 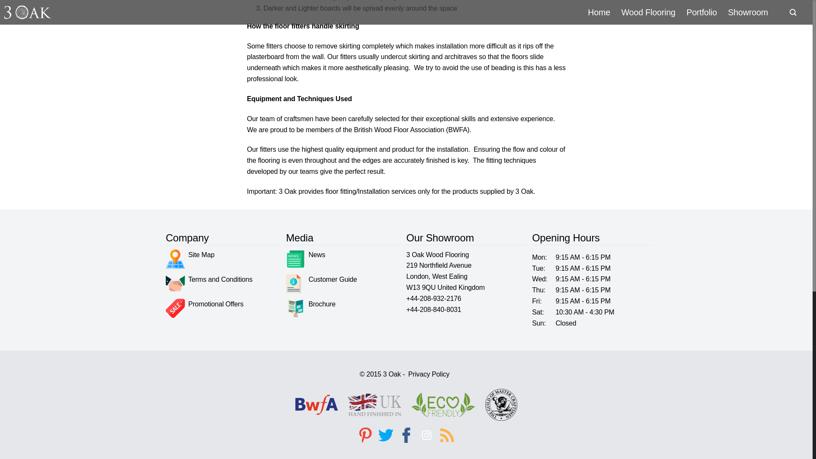 I want to click on Brochure, so click(x=311, y=309).